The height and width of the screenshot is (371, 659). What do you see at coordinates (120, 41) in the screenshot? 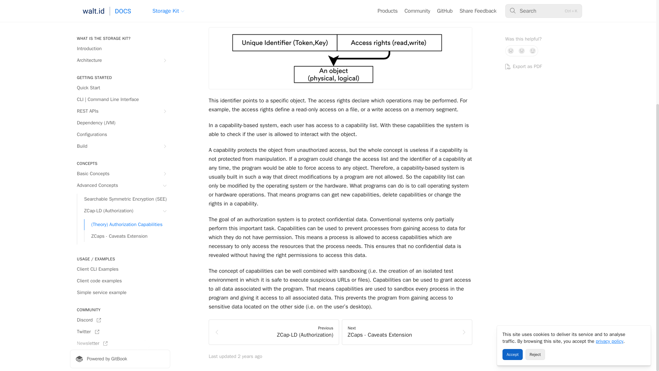
I see `Advanced Concepts` at bounding box center [120, 41].